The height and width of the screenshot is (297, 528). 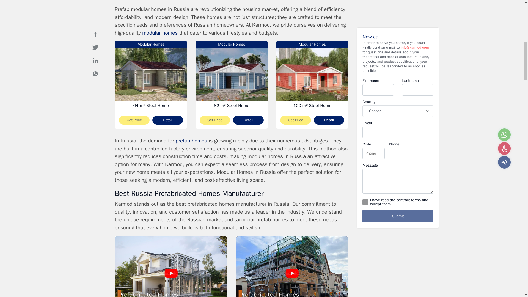 I want to click on Whatsapp, so click(x=95, y=52).